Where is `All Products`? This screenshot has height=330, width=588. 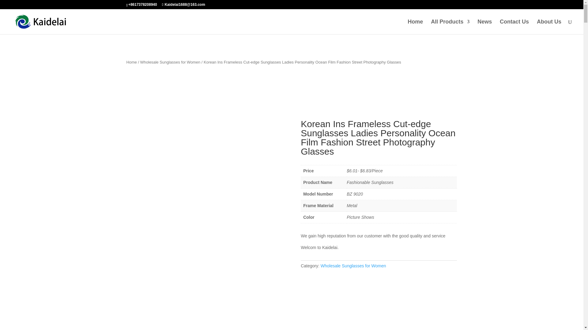 All Products is located at coordinates (450, 27).